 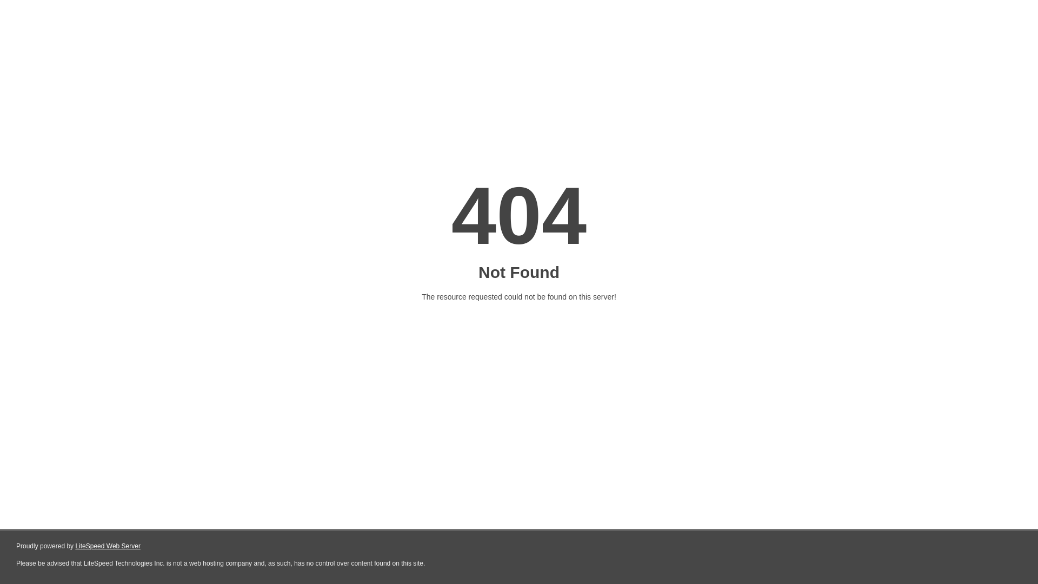 What do you see at coordinates (108, 546) in the screenshot?
I see `LiteSpeed Web Server` at bounding box center [108, 546].